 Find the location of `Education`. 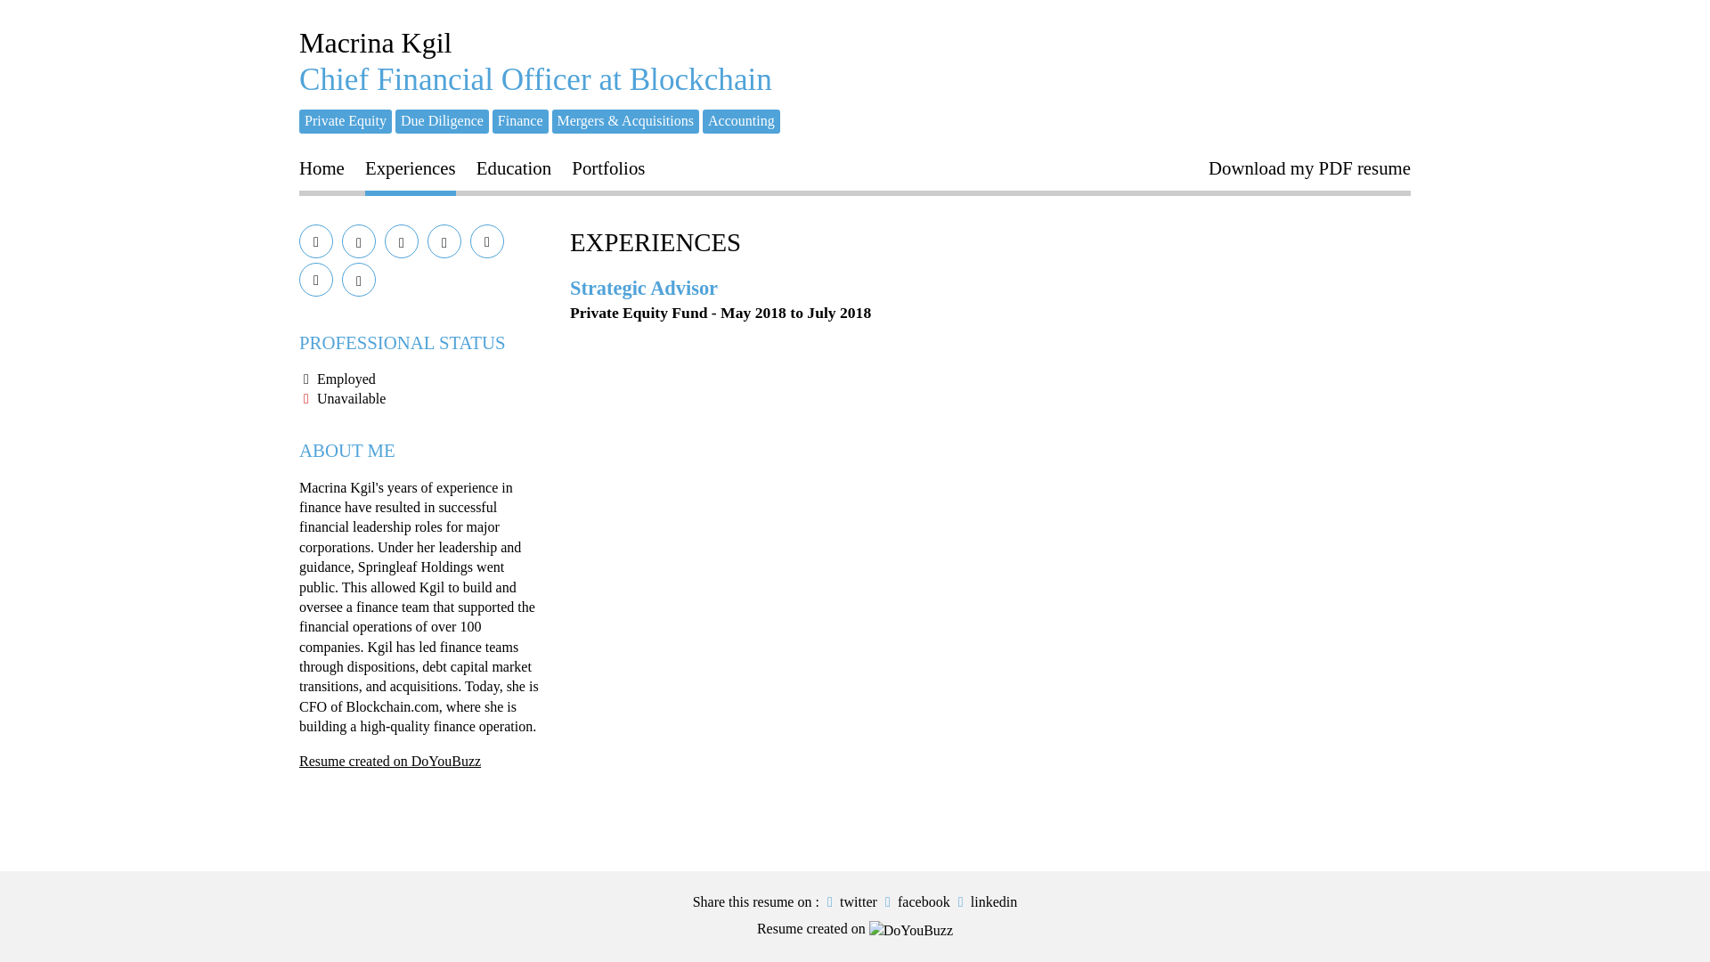

Education is located at coordinates (513, 172).